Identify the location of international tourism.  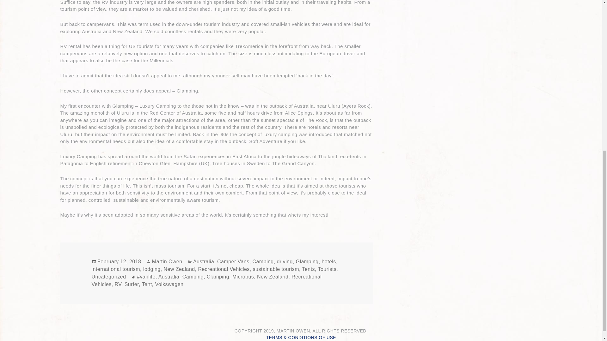
(116, 269).